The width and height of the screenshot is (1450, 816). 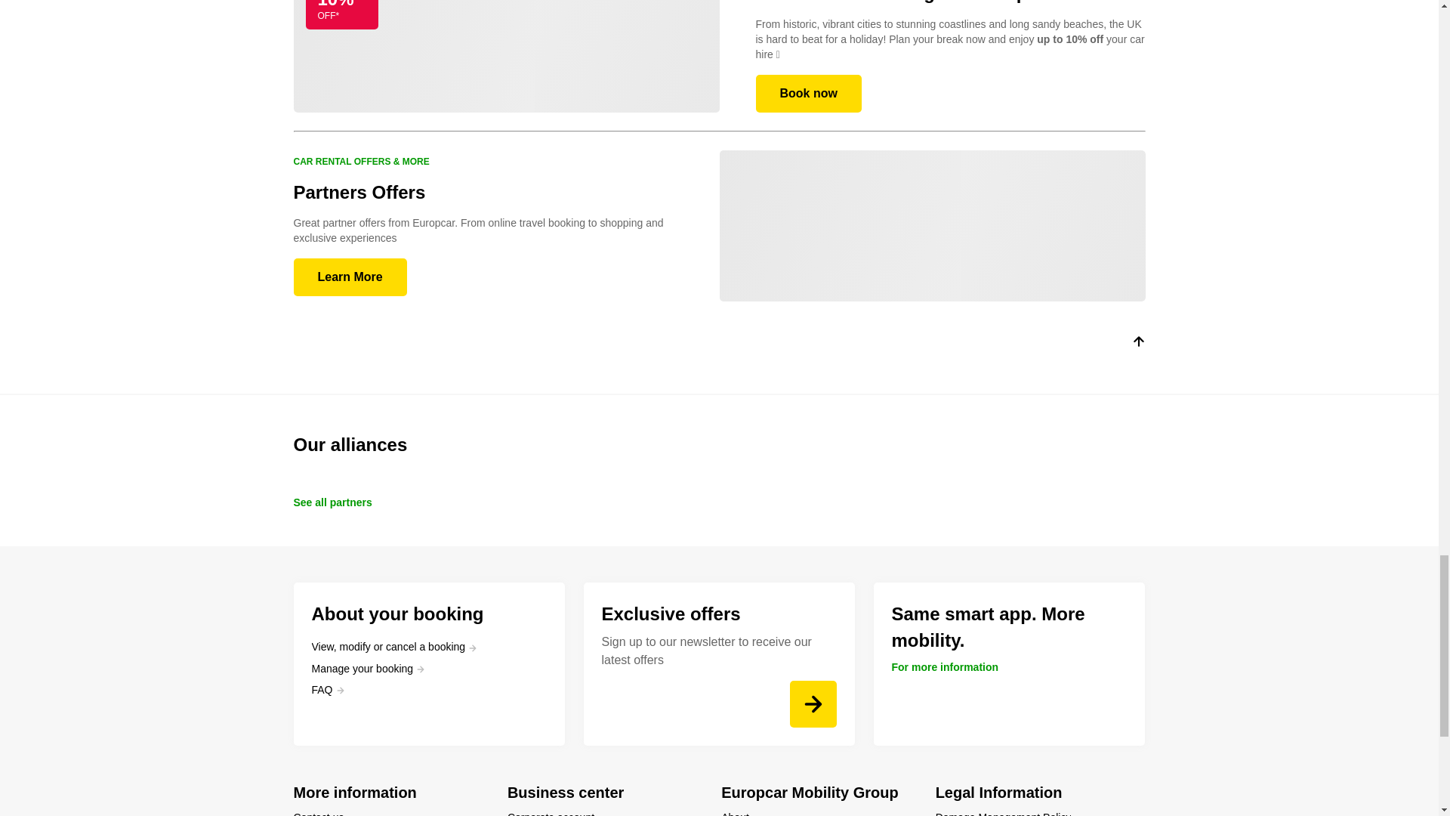 I want to click on Manage your booking, so click(x=368, y=668).